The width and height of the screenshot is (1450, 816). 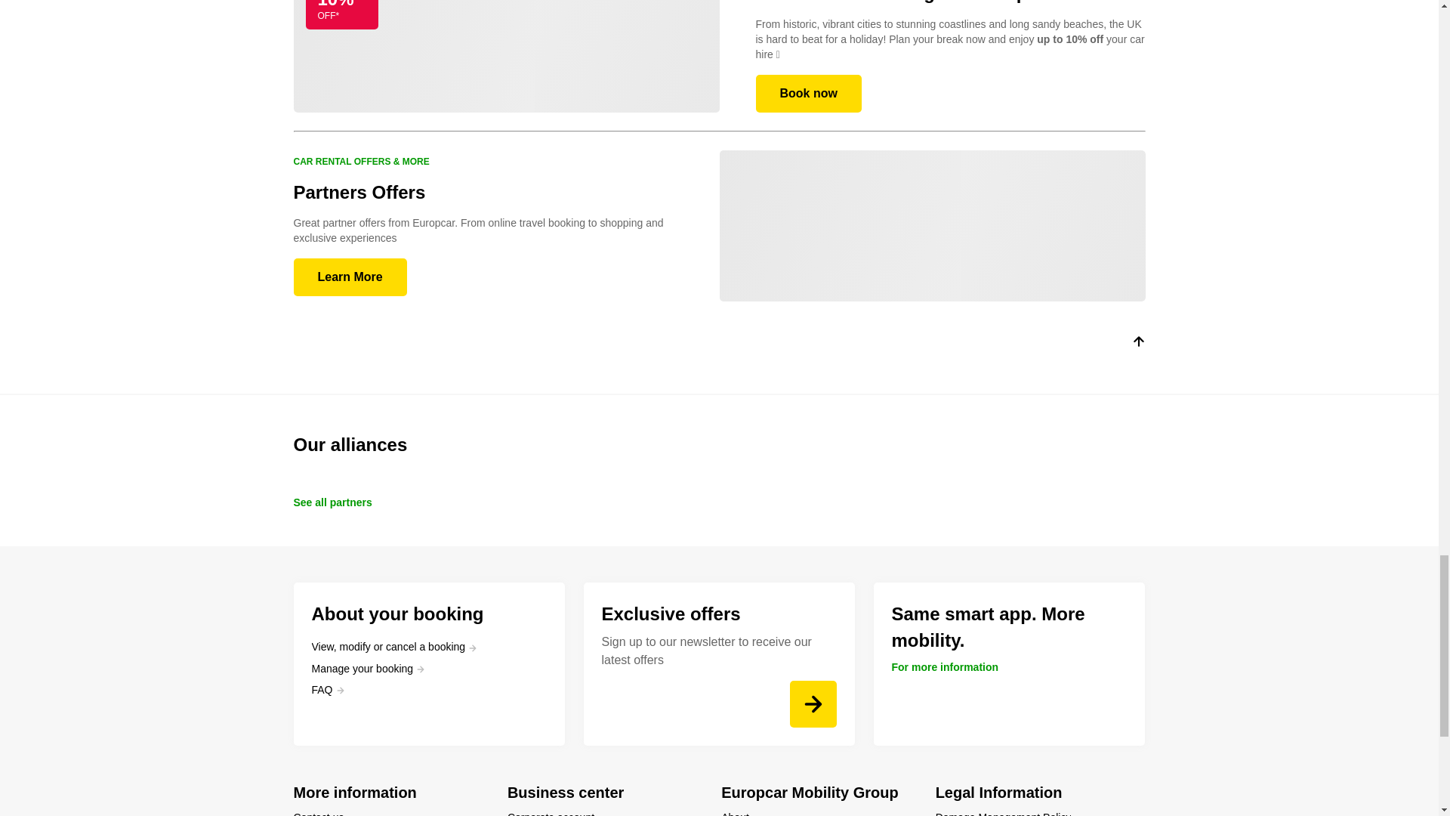 I want to click on Manage your booking, so click(x=368, y=668).